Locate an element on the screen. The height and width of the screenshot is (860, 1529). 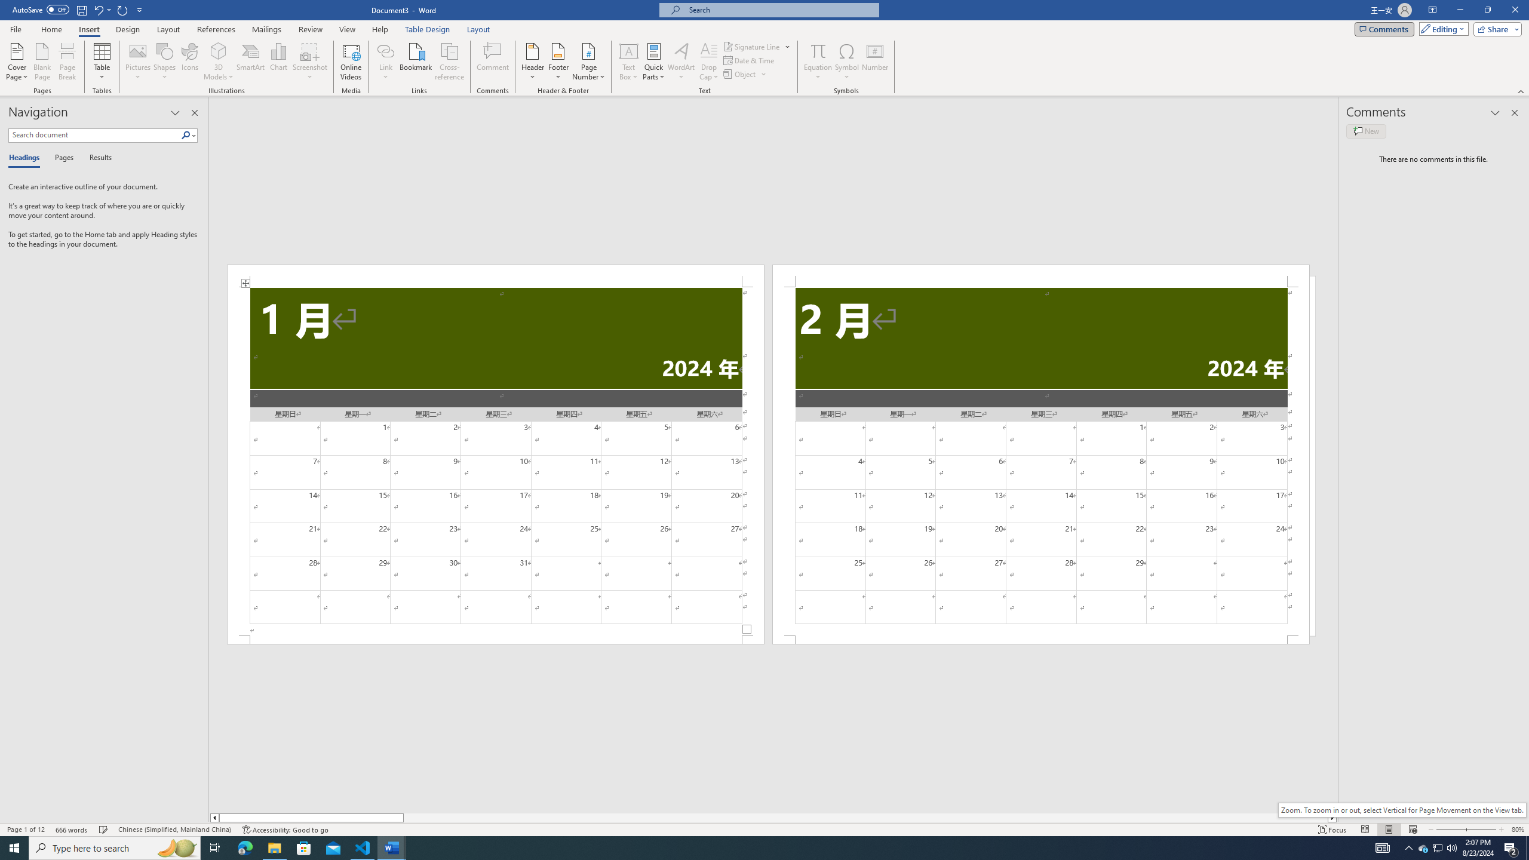
Equation is located at coordinates (818, 62).